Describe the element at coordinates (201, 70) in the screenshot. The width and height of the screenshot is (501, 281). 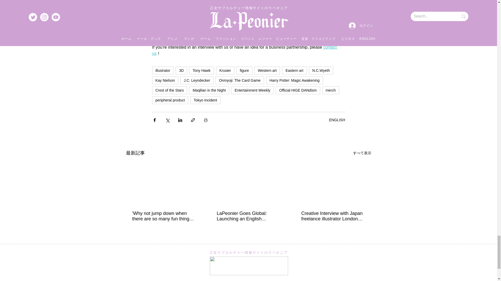
I see `Tony Hawk` at that location.